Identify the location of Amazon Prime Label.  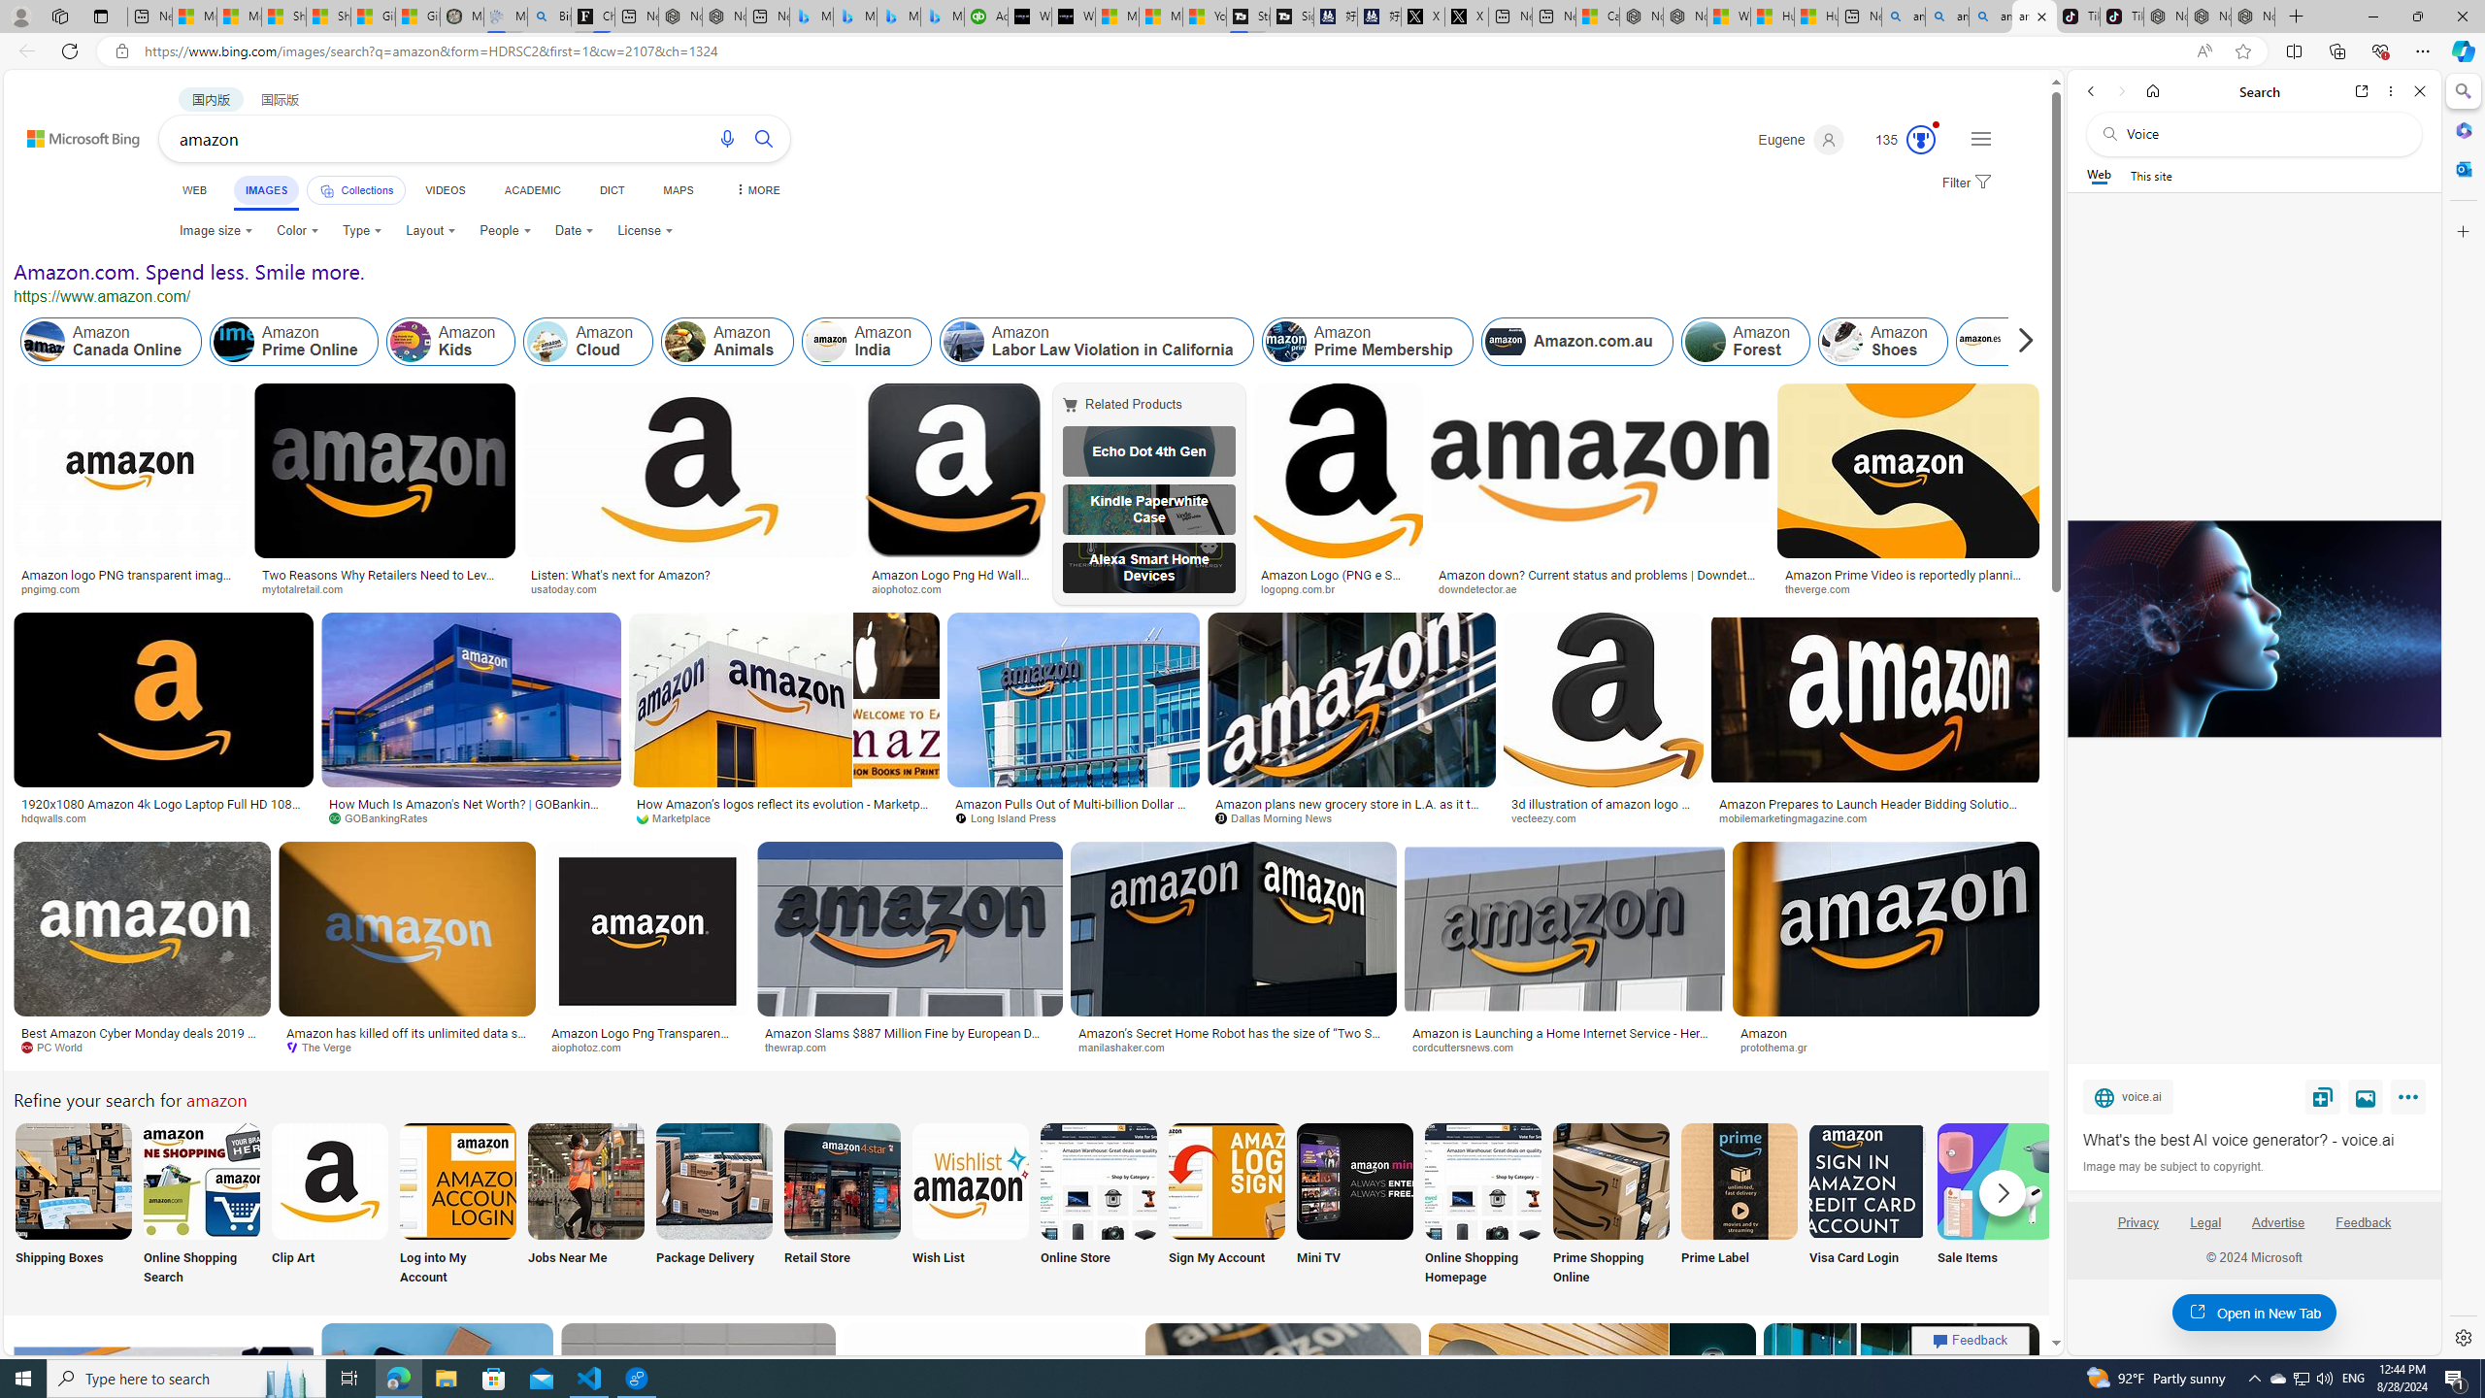
(1739, 1181).